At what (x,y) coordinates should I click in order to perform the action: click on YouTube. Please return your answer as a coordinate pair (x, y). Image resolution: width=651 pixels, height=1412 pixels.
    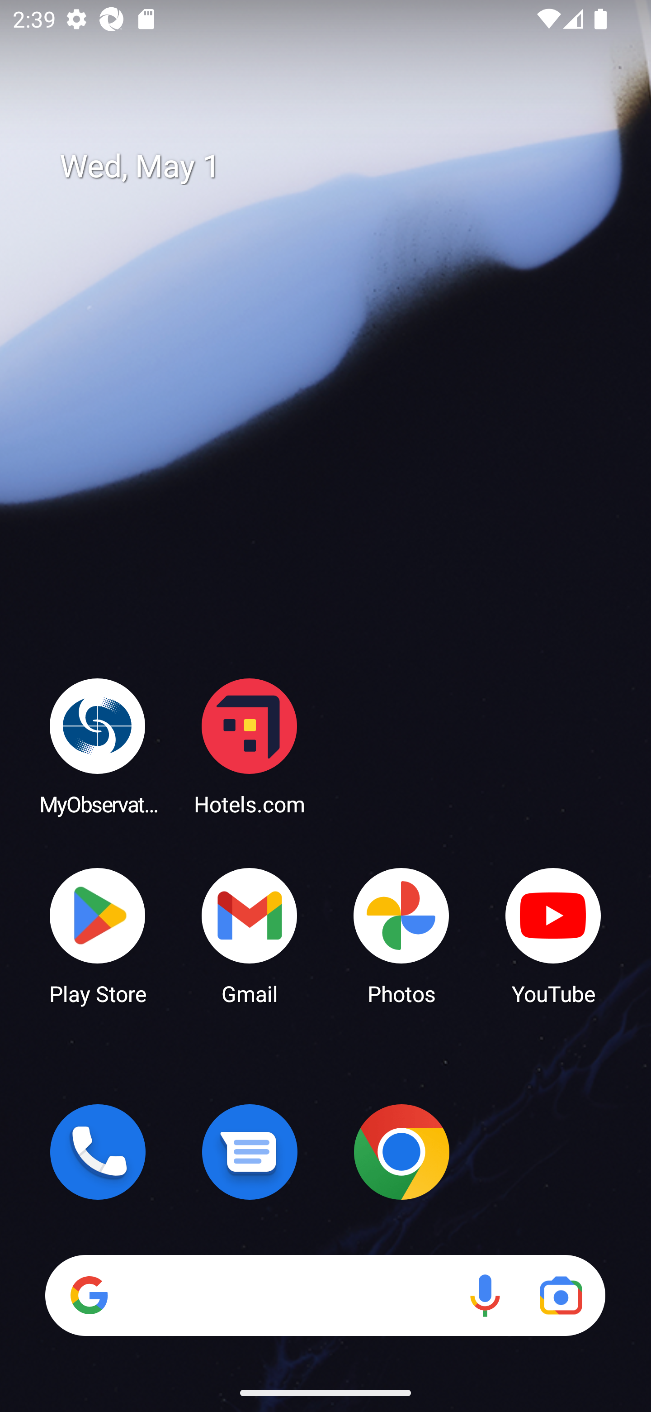
    Looking at the image, I should click on (553, 935).